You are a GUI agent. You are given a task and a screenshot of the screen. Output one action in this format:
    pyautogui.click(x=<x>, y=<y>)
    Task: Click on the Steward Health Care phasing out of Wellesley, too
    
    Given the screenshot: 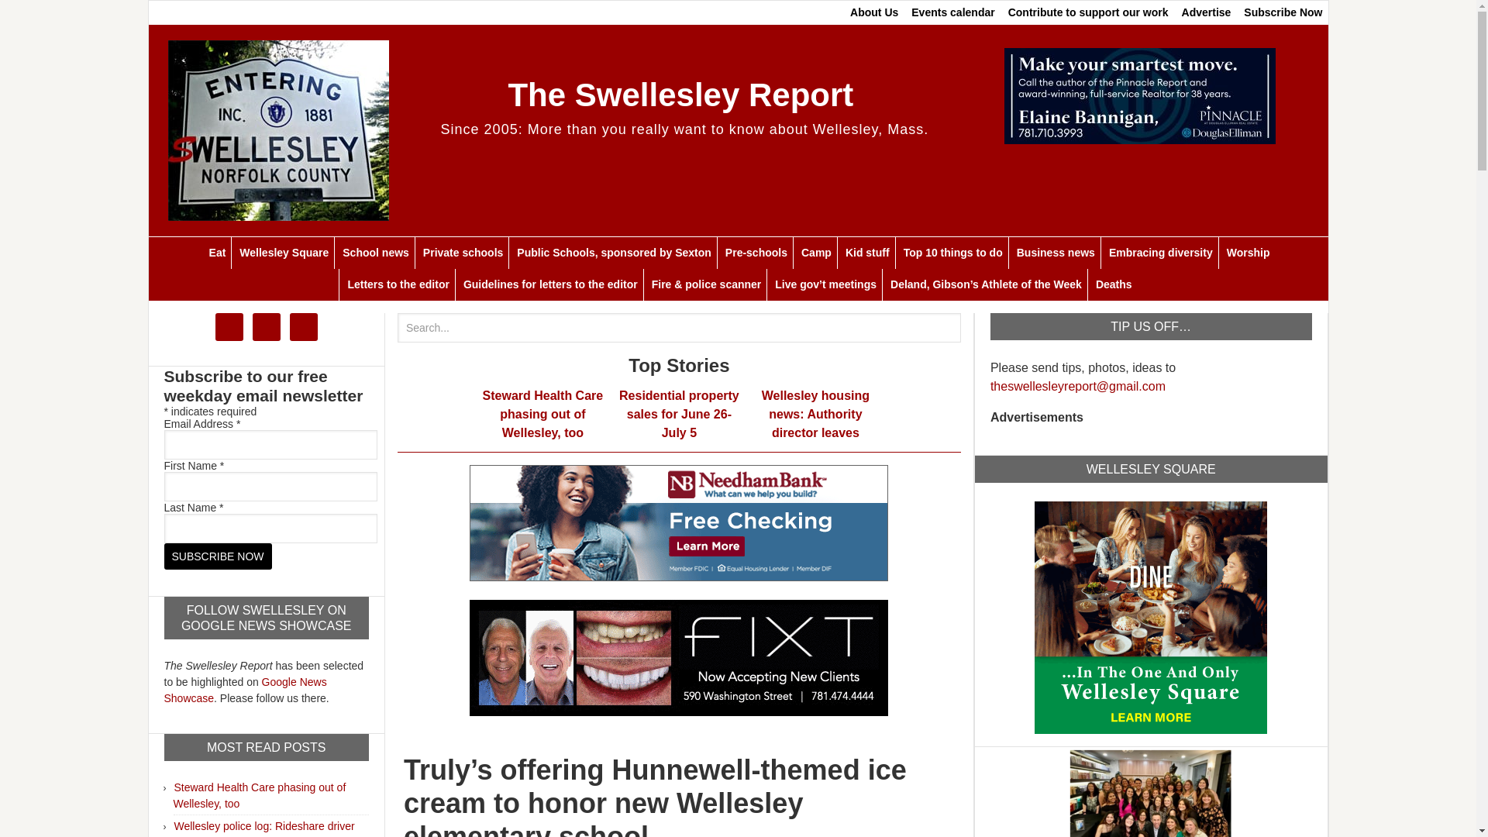 What is the action you would take?
    pyautogui.click(x=542, y=414)
    